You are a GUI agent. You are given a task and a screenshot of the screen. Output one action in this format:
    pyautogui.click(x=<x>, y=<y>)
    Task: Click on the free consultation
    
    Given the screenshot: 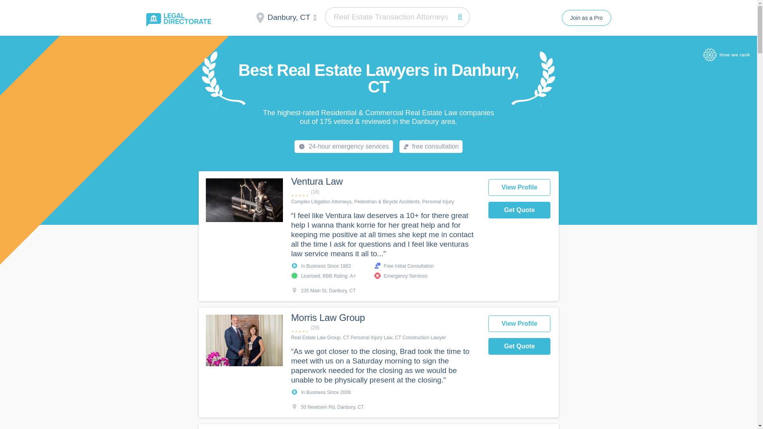 What is the action you would take?
    pyautogui.click(x=431, y=146)
    